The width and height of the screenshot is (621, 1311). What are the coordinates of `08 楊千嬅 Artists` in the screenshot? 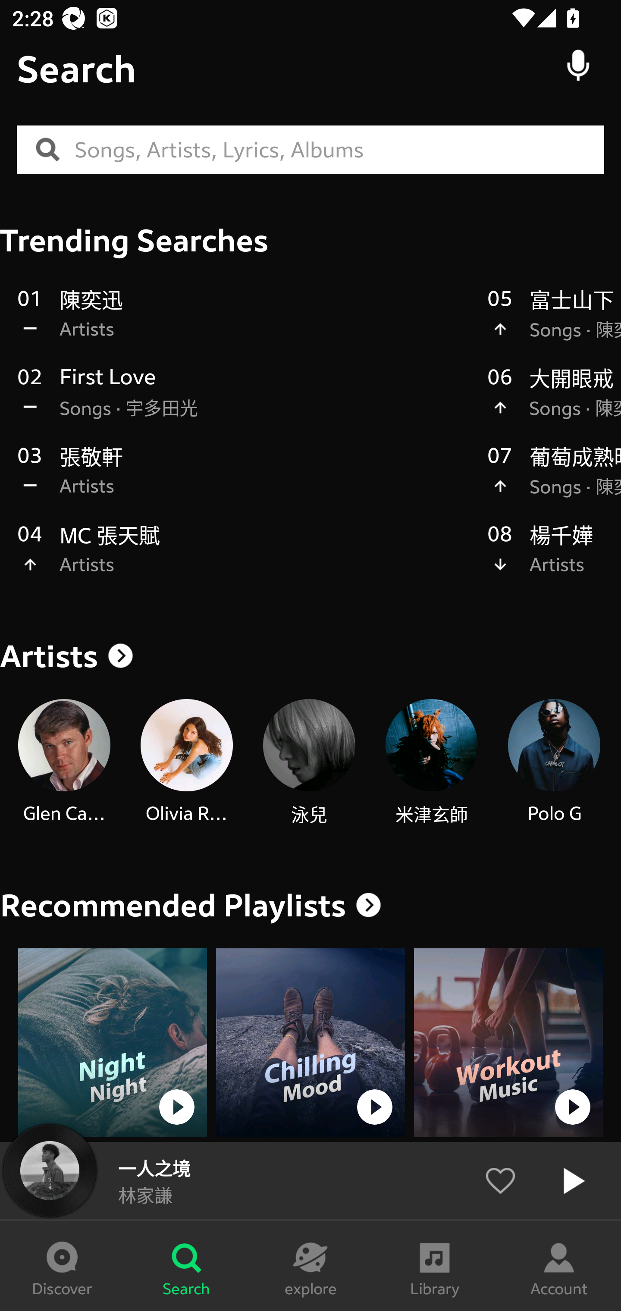 It's located at (554, 558).